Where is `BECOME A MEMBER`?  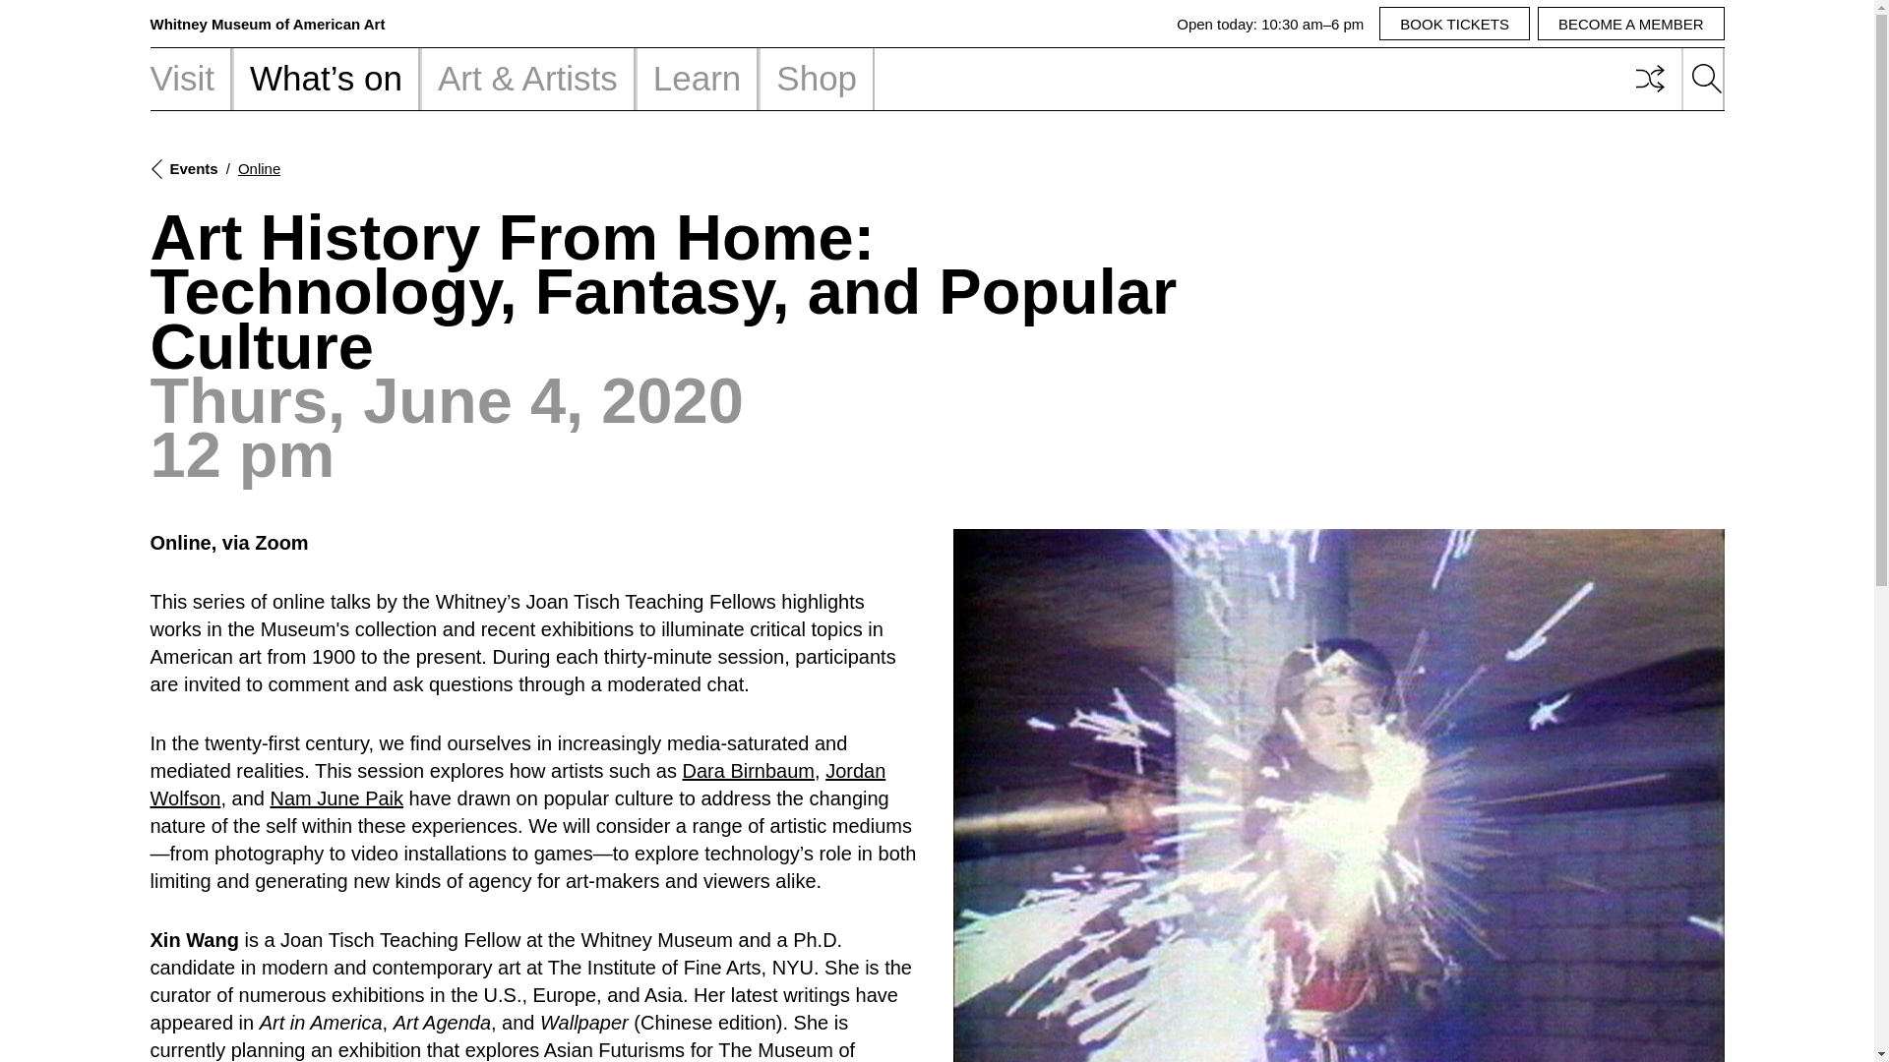 BECOME A MEMBER is located at coordinates (1630, 24).